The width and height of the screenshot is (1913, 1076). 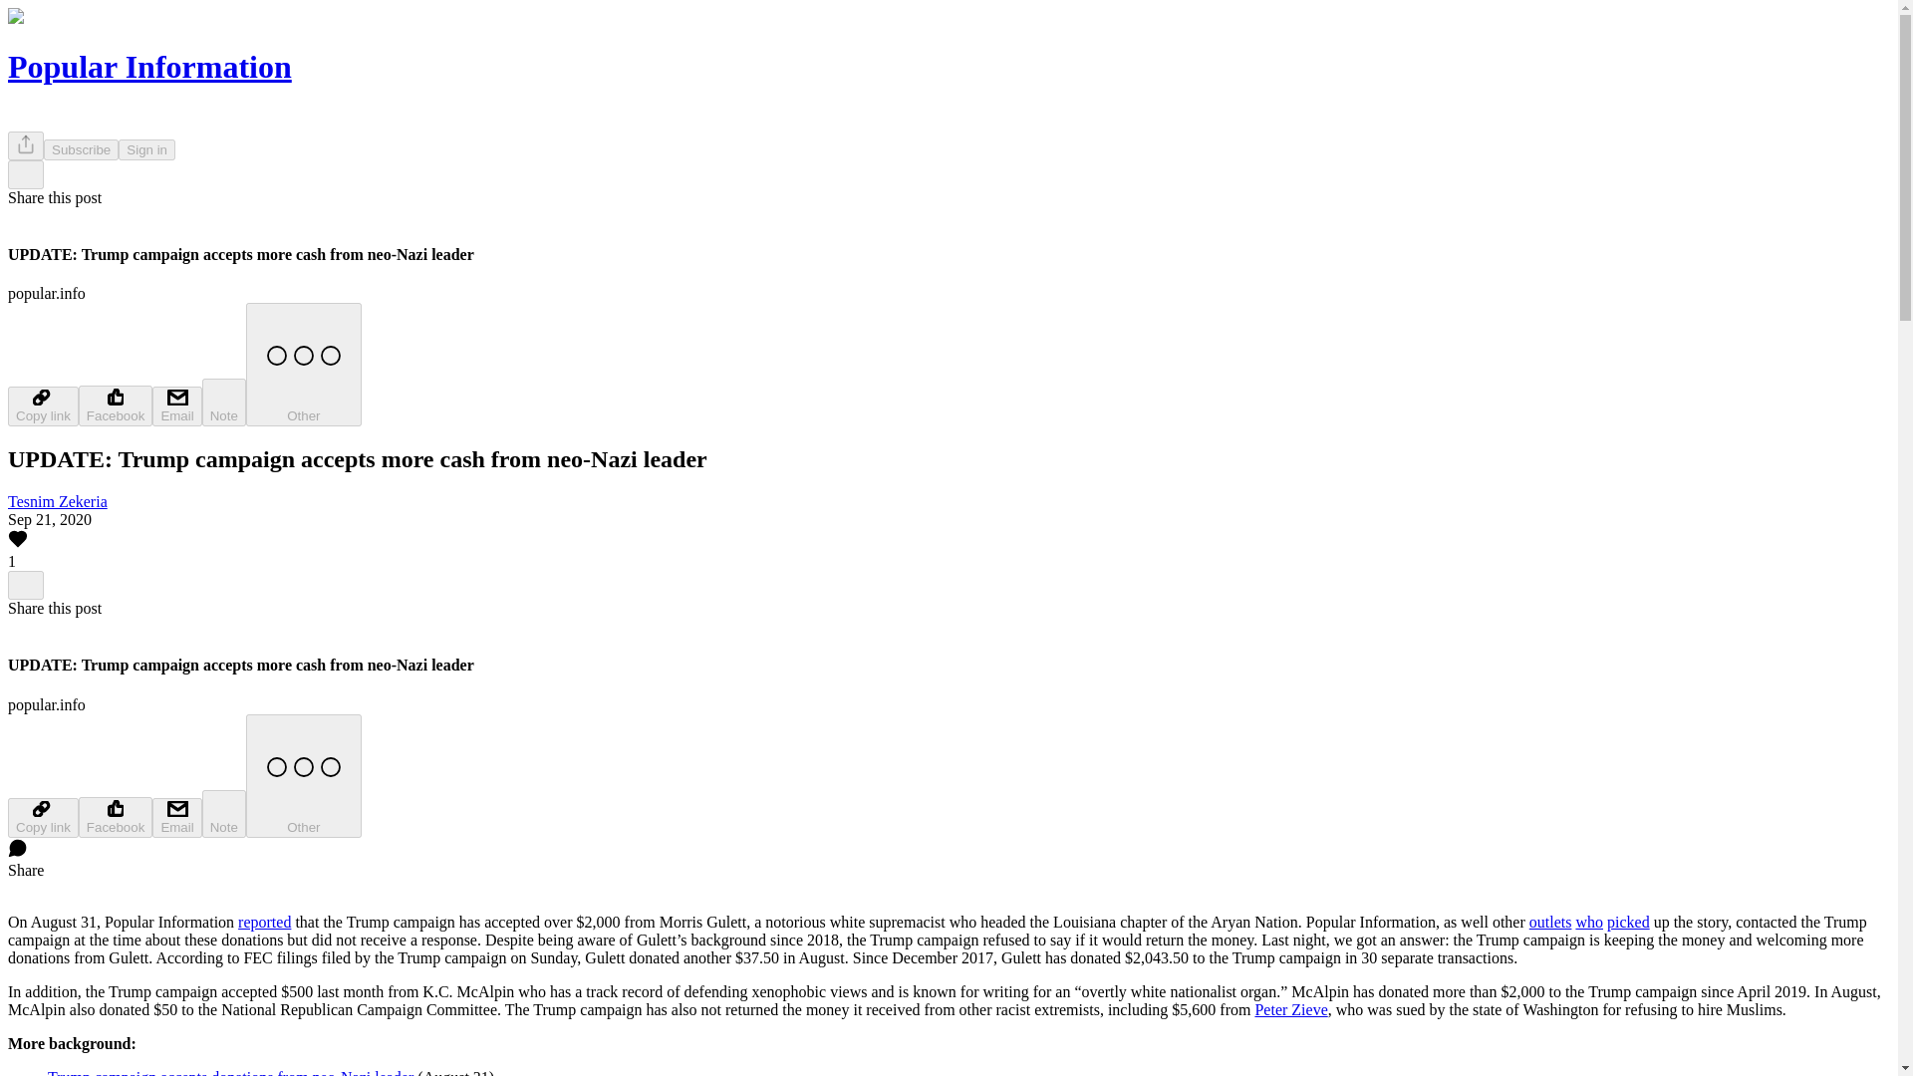 I want to click on reported, so click(x=263, y=922).